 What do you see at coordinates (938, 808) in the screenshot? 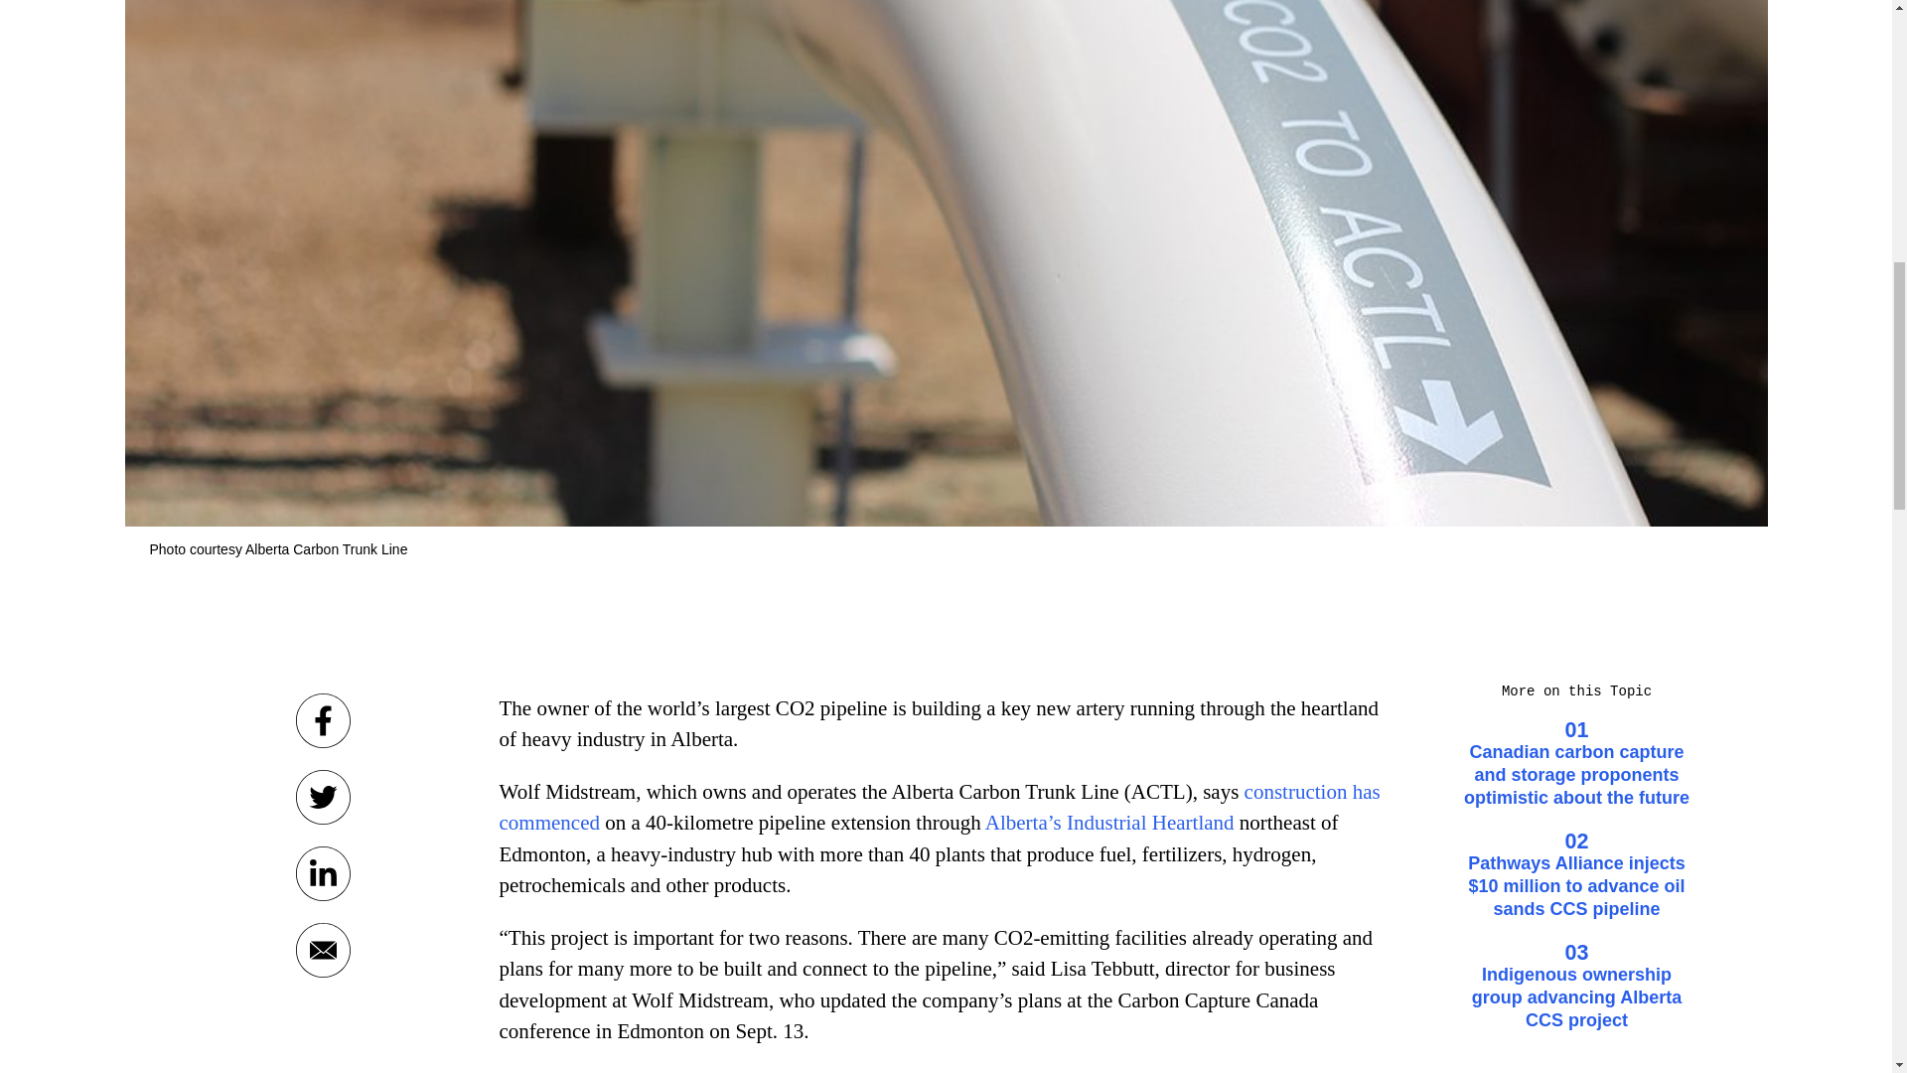
I see `construction has commenced` at bounding box center [938, 808].